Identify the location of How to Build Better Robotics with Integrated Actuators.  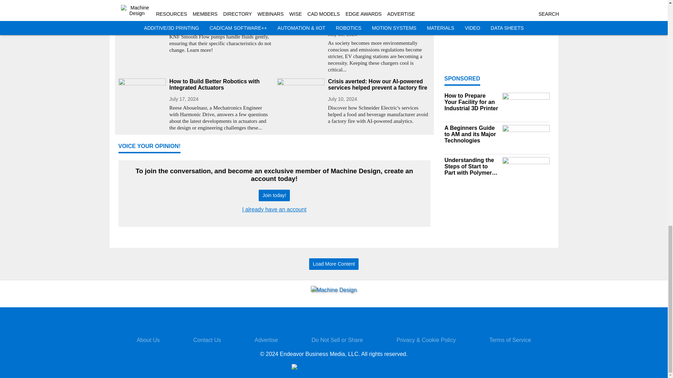
(220, 85).